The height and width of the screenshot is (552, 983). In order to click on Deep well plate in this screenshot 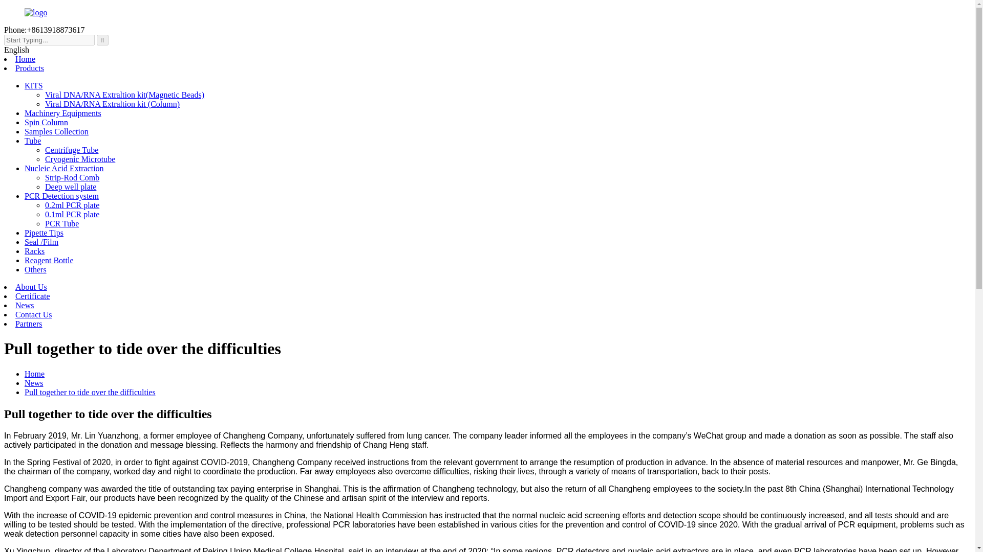, I will do `click(71, 187)`.